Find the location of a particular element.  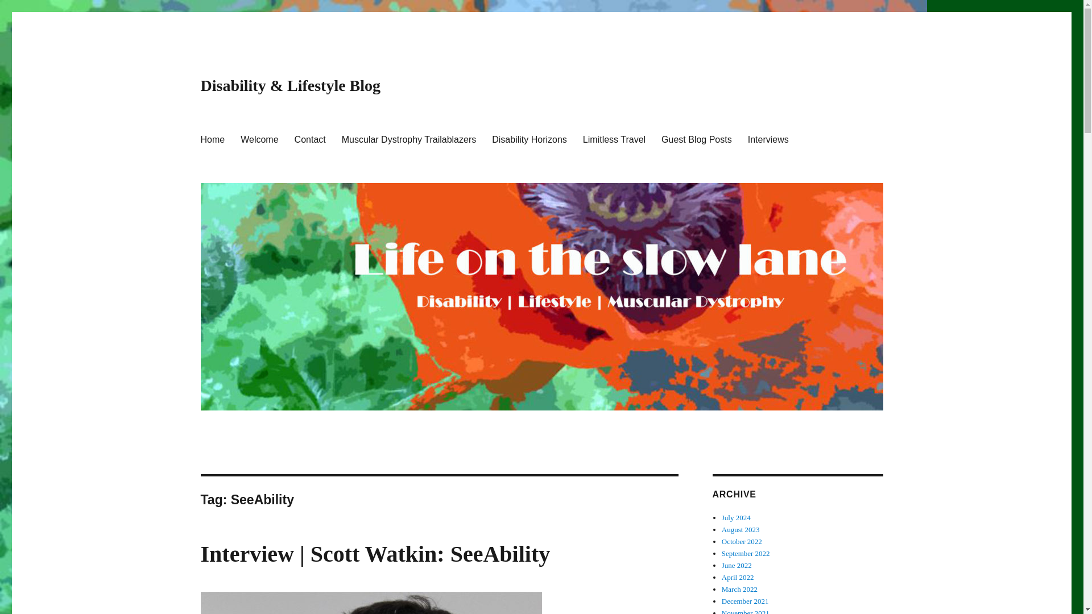

Home is located at coordinates (212, 139).